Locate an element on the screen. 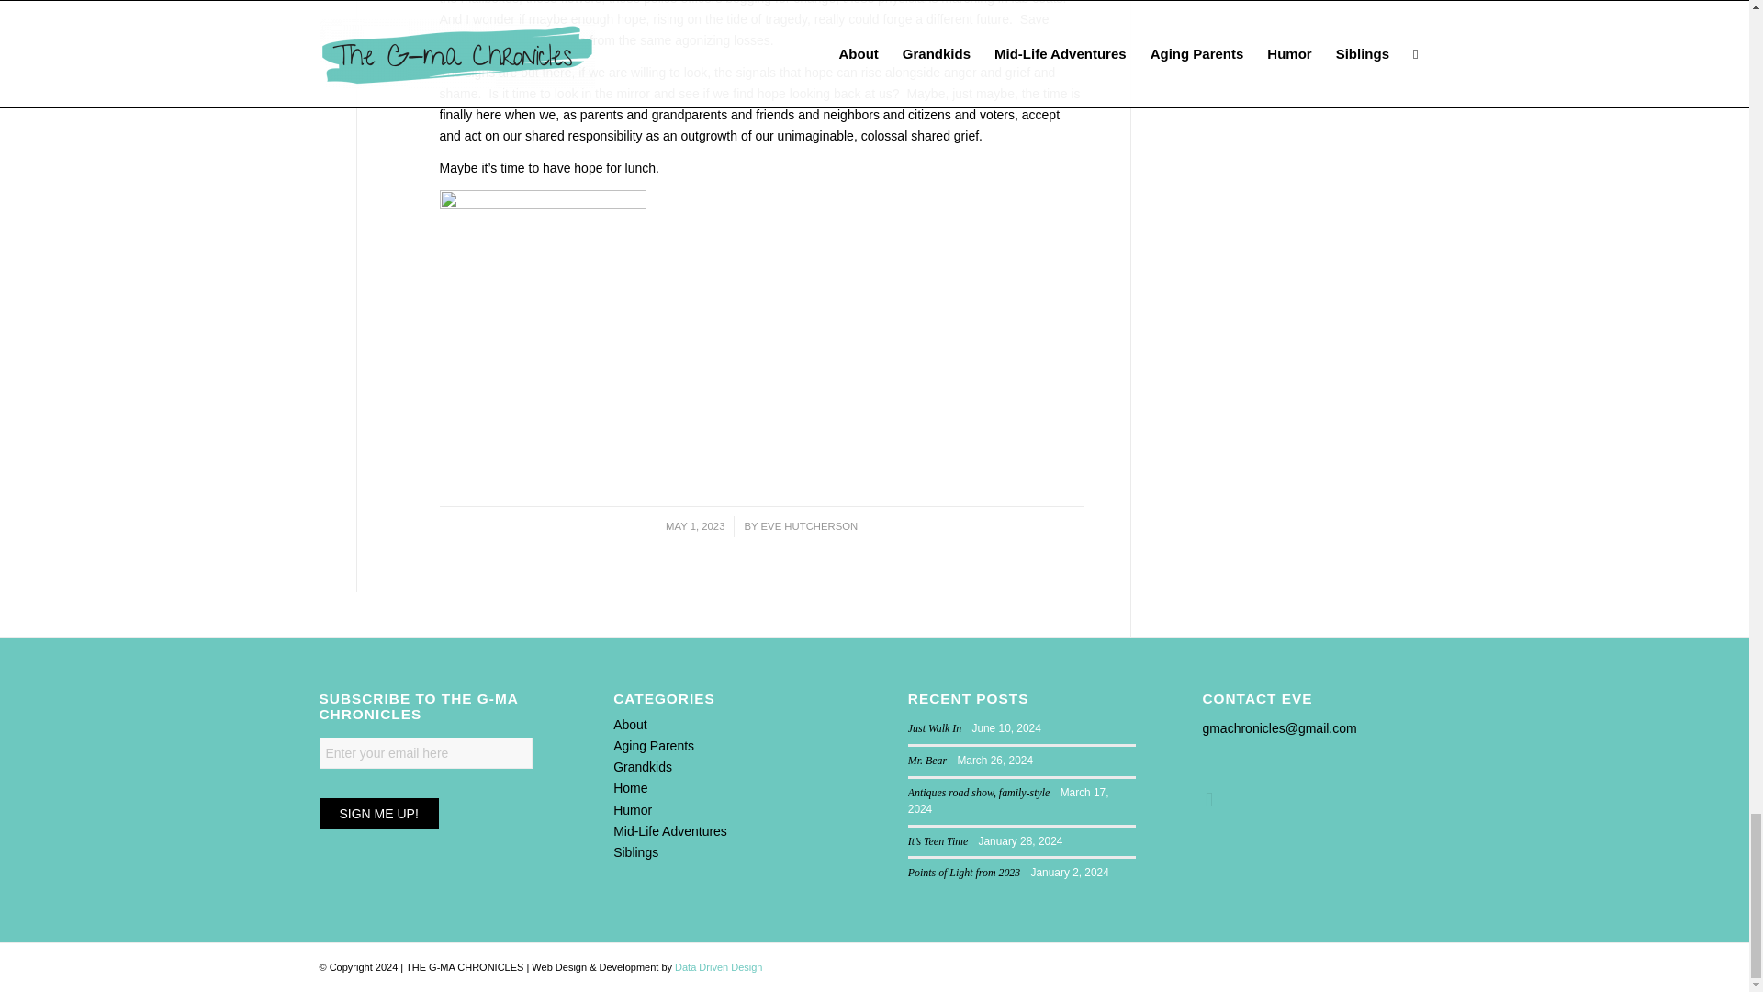  Posts by Eve Hutcherson is located at coordinates (810, 525).